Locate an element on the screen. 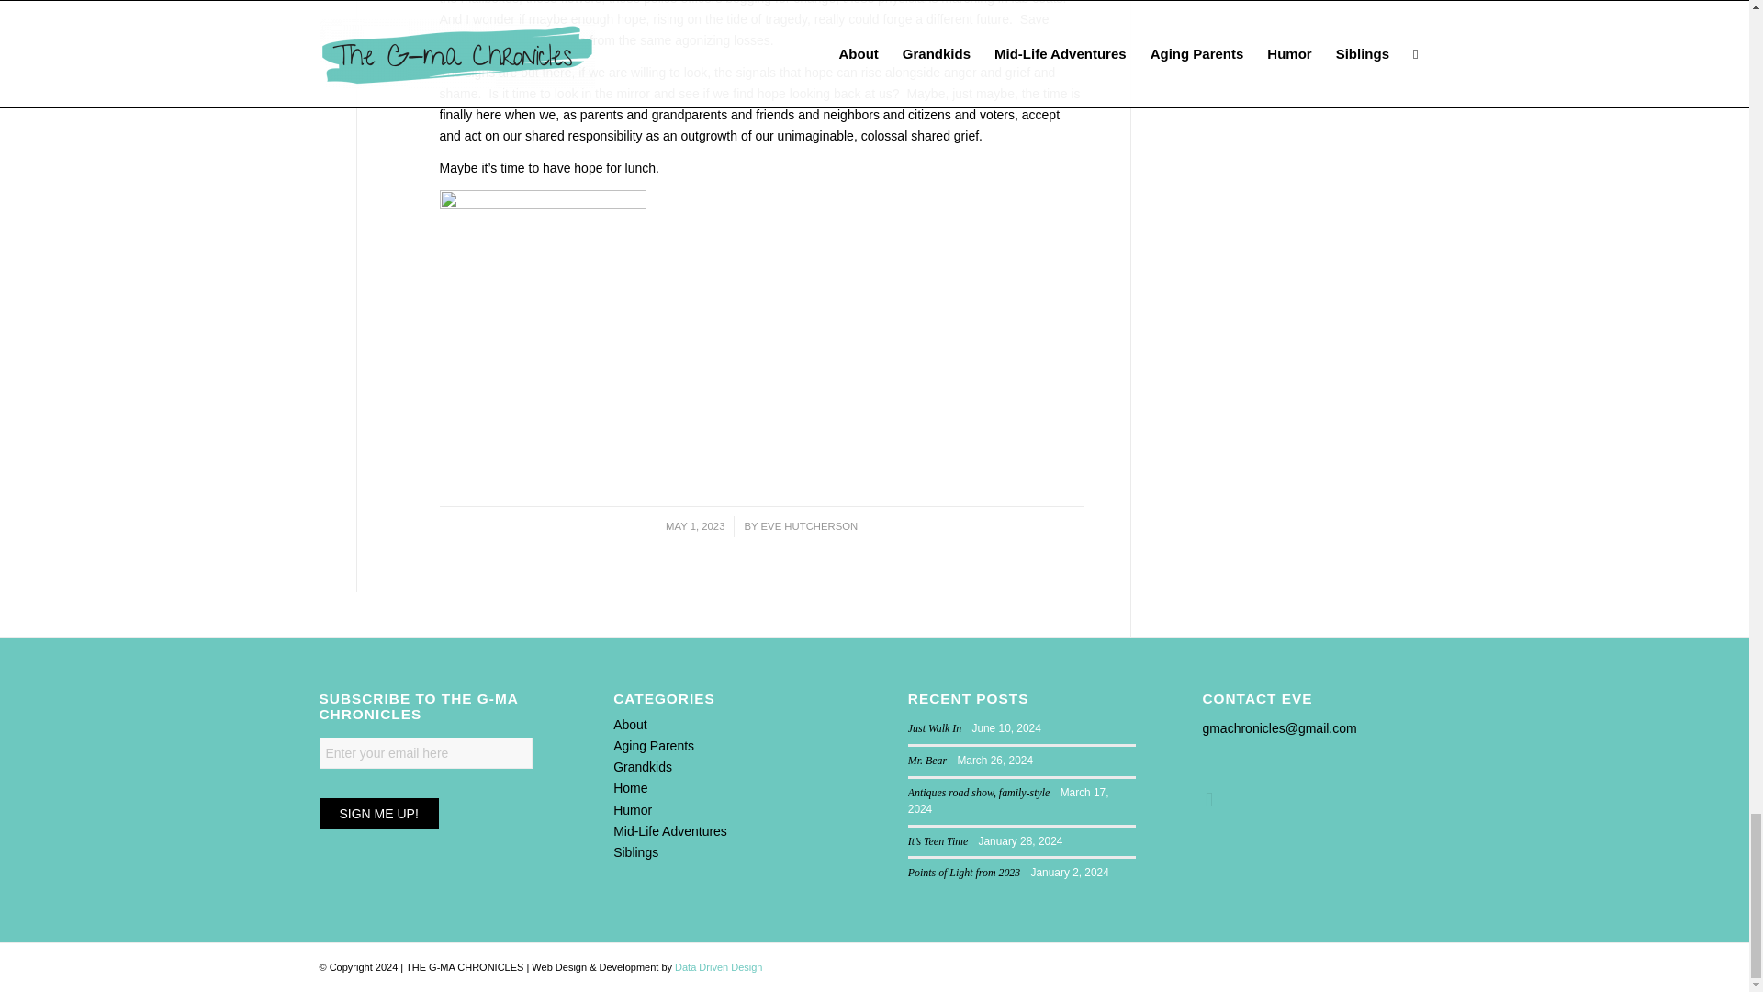  Posts by Eve Hutcherson is located at coordinates (810, 525).